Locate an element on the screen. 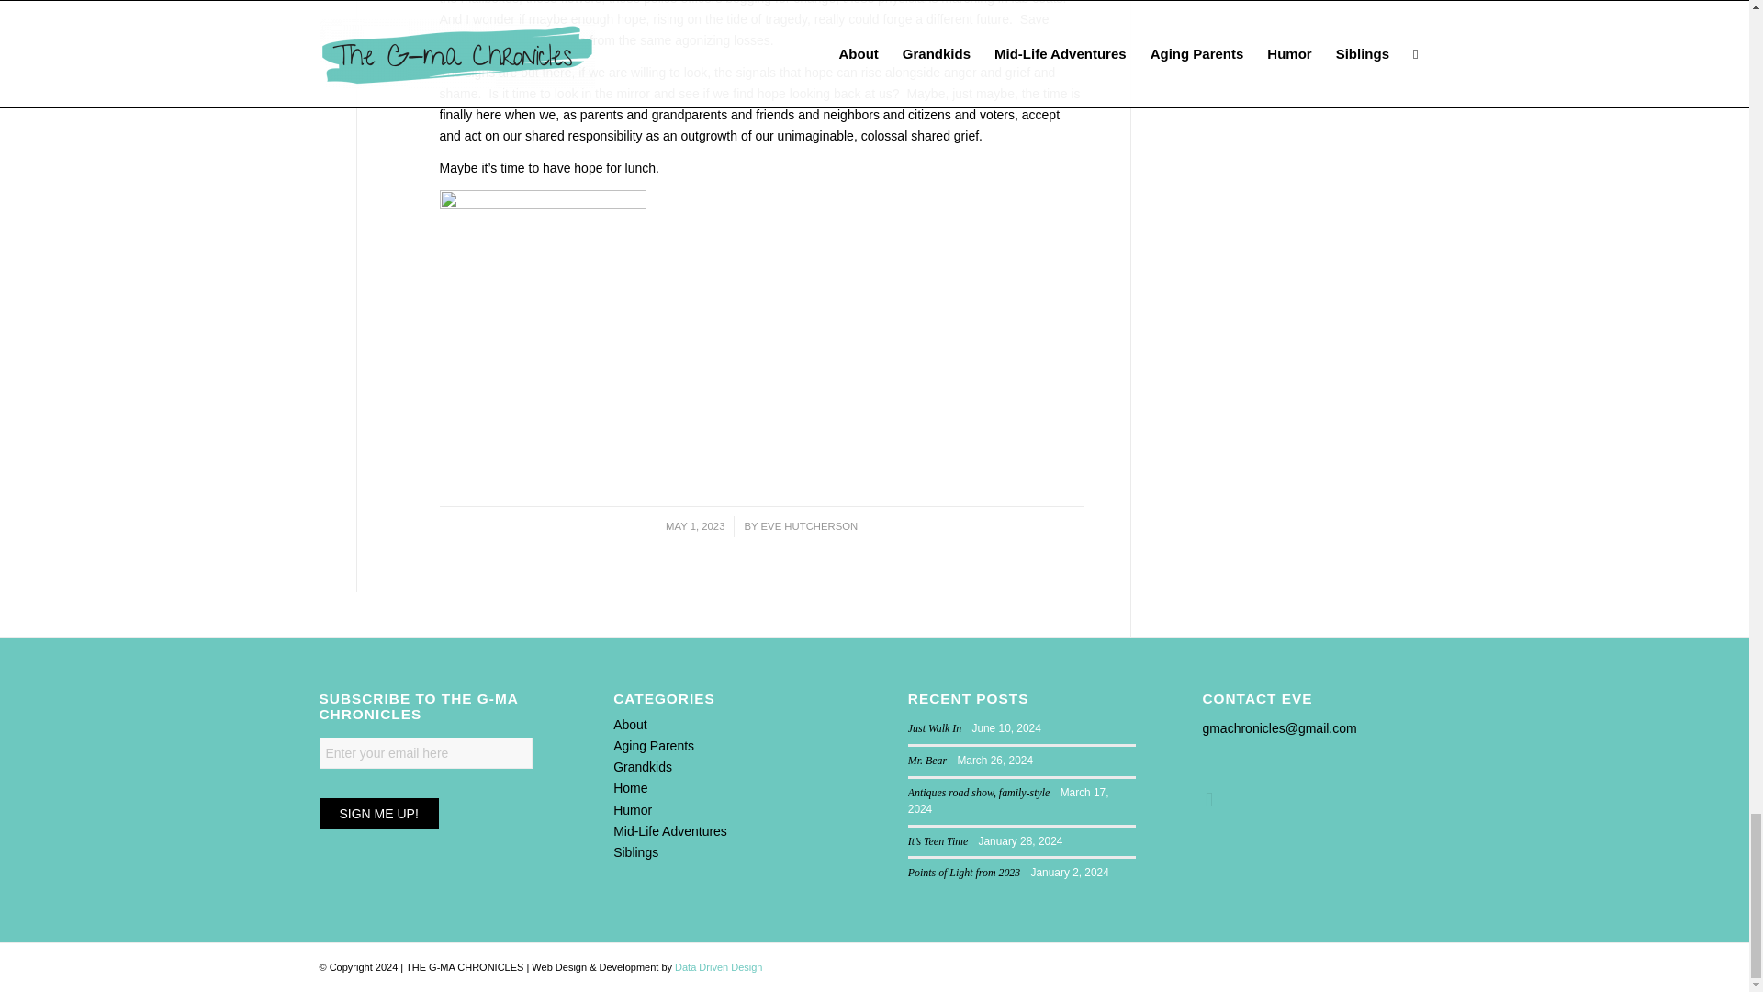  Posts by Eve Hutcherson is located at coordinates (810, 525).